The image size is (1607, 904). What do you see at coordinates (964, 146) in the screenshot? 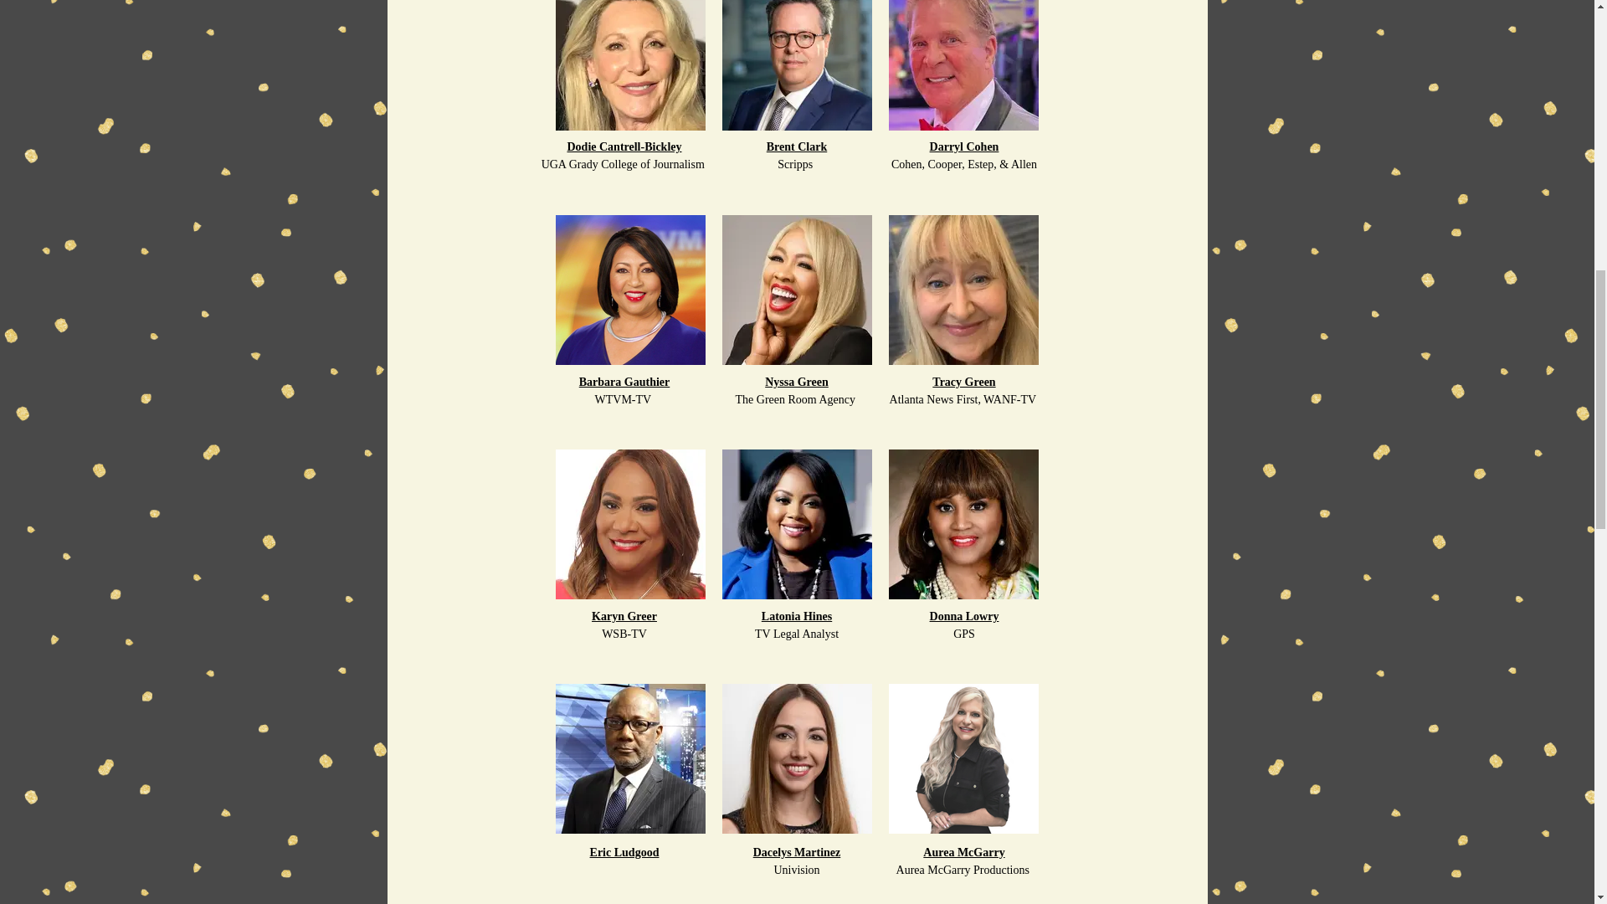
I see `Darryl Cohen` at bounding box center [964, 146].